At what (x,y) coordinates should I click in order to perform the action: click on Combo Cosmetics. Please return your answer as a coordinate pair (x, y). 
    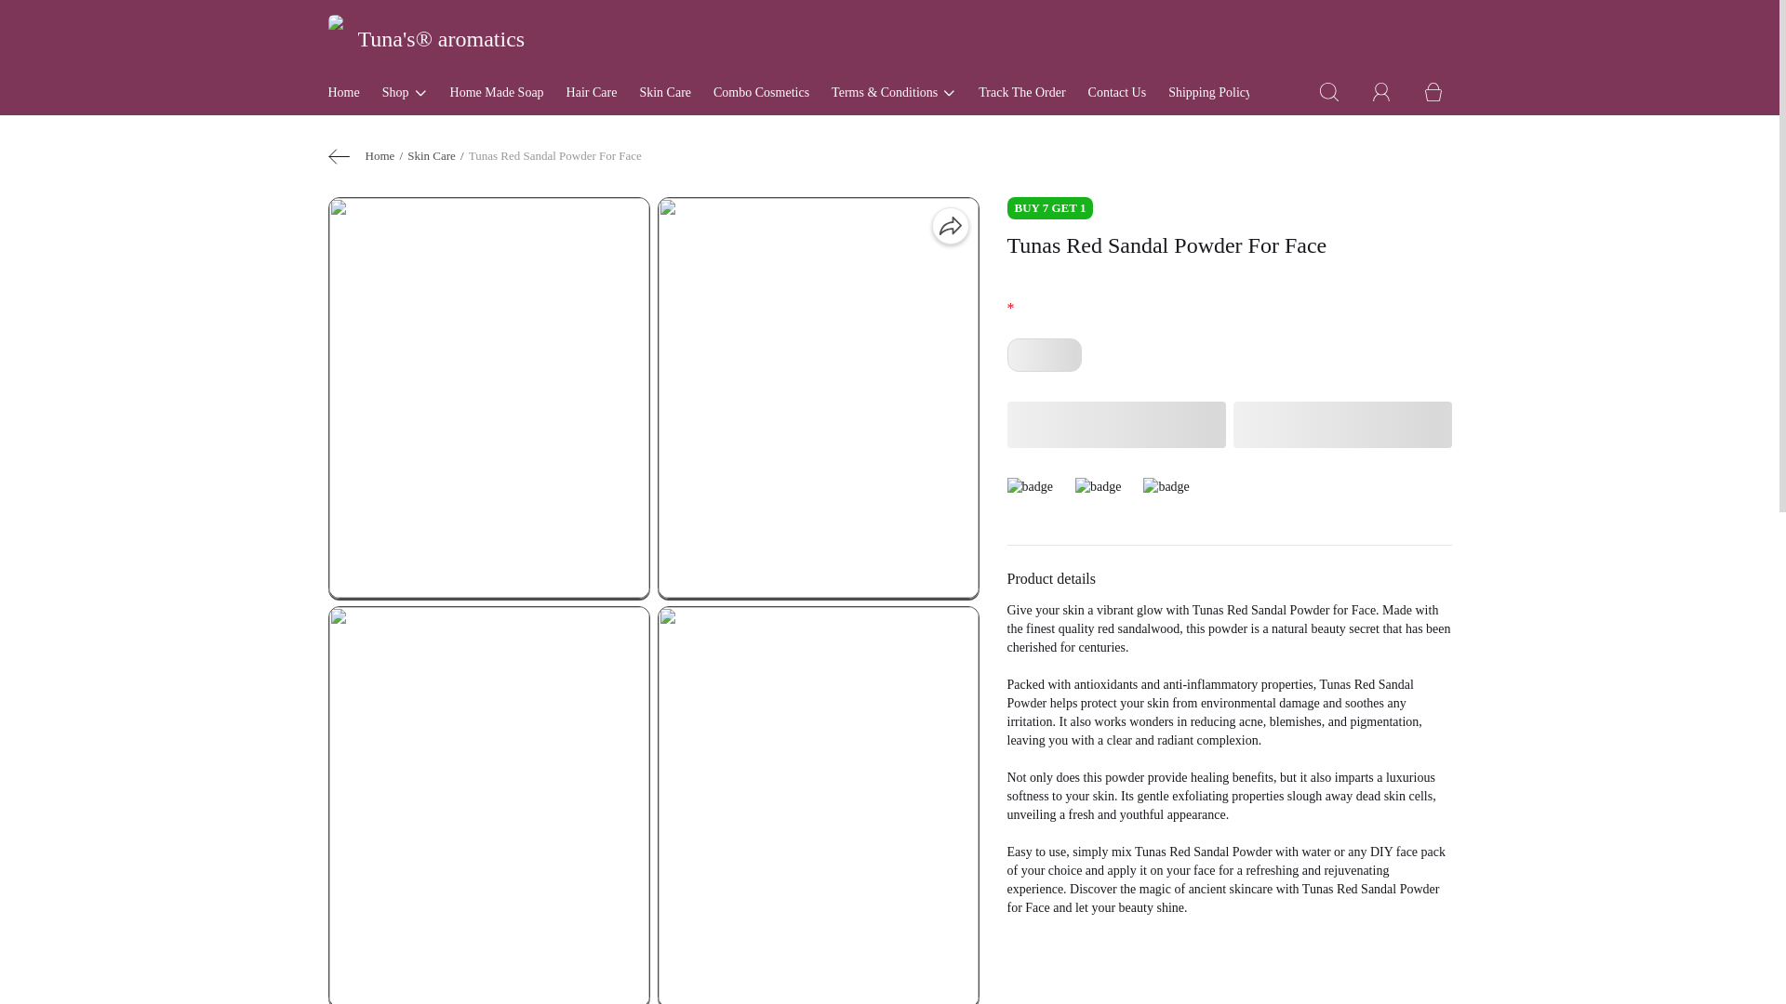
    Looking at the image, I should click on (761, 99).